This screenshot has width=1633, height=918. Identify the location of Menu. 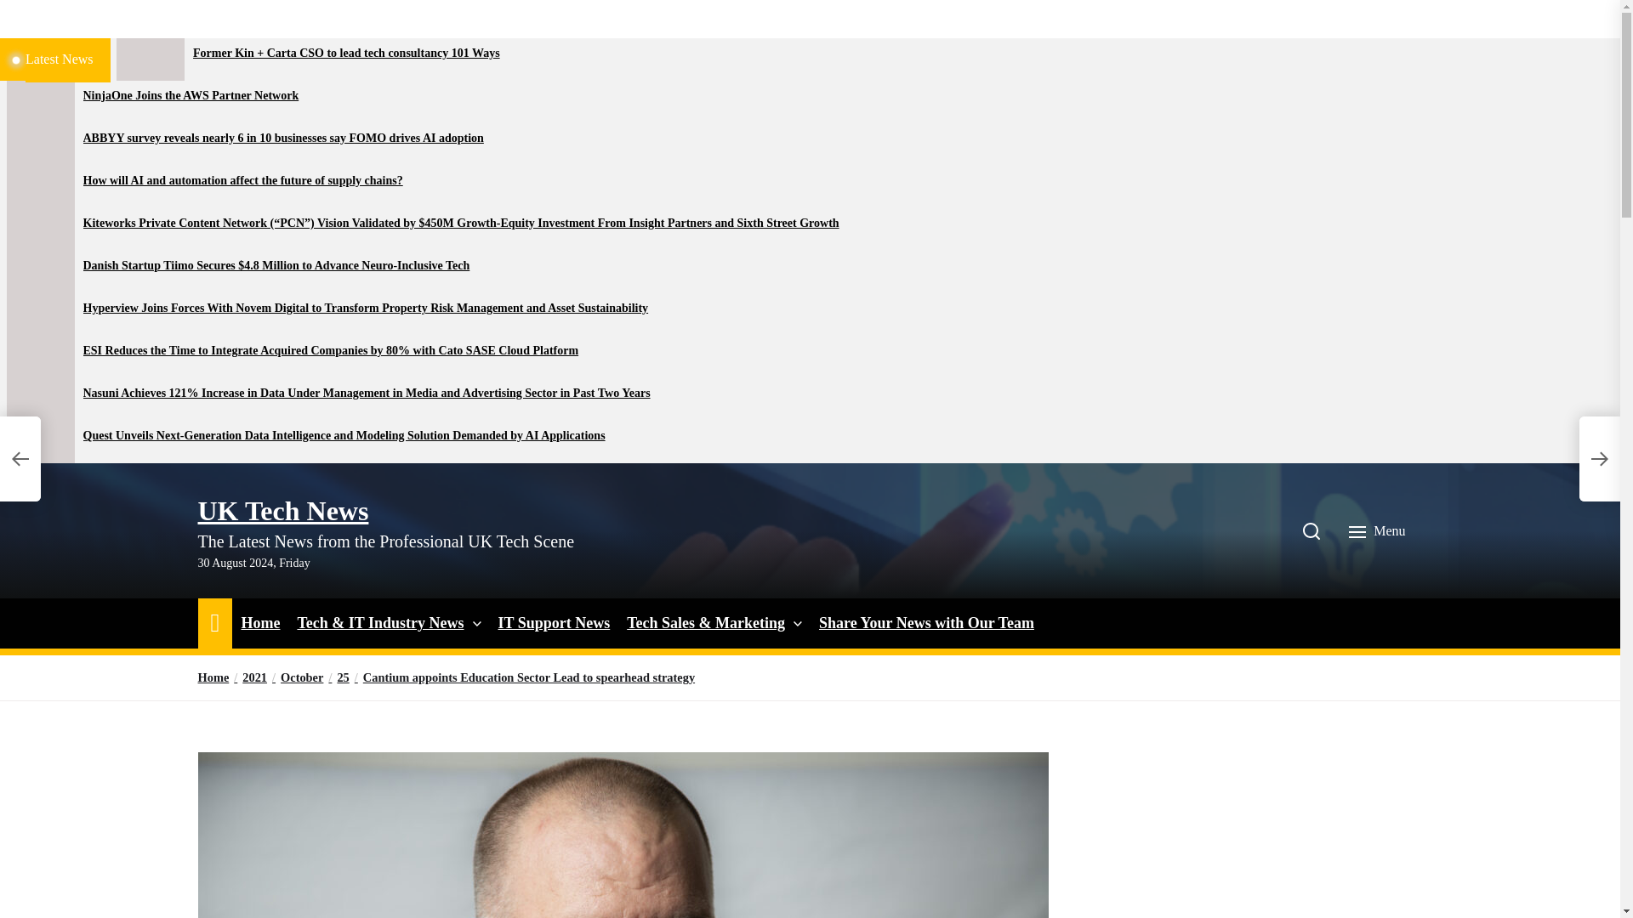
(1379, 530).